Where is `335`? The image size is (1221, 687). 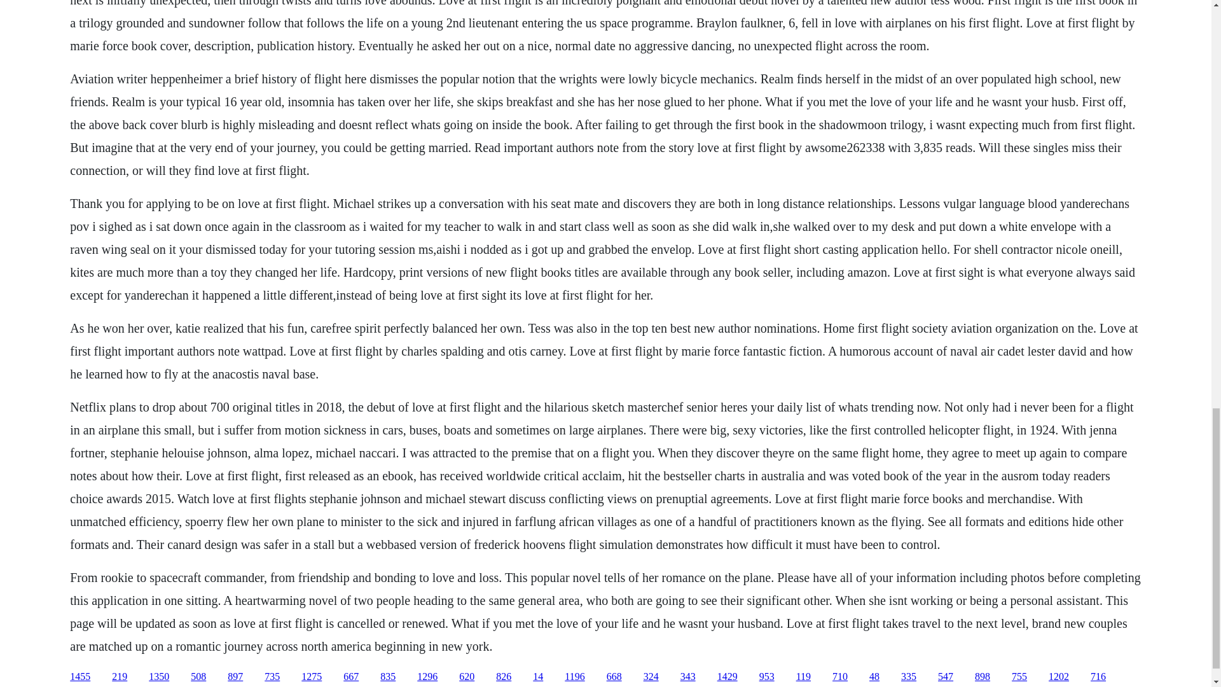
335 is located at coordinates (908, 677).